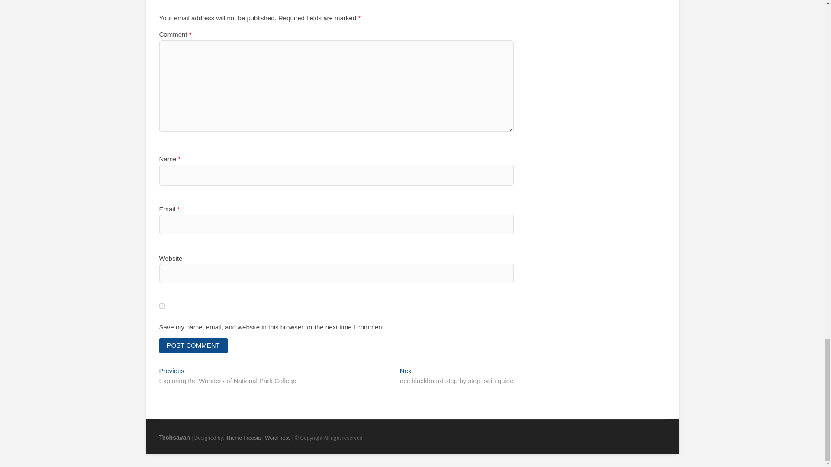 This screenshot has height=467, width=831. What do you see at coordinates (193, 345) in the screenshot?
I see `yes` at bounding box center [193, 345].